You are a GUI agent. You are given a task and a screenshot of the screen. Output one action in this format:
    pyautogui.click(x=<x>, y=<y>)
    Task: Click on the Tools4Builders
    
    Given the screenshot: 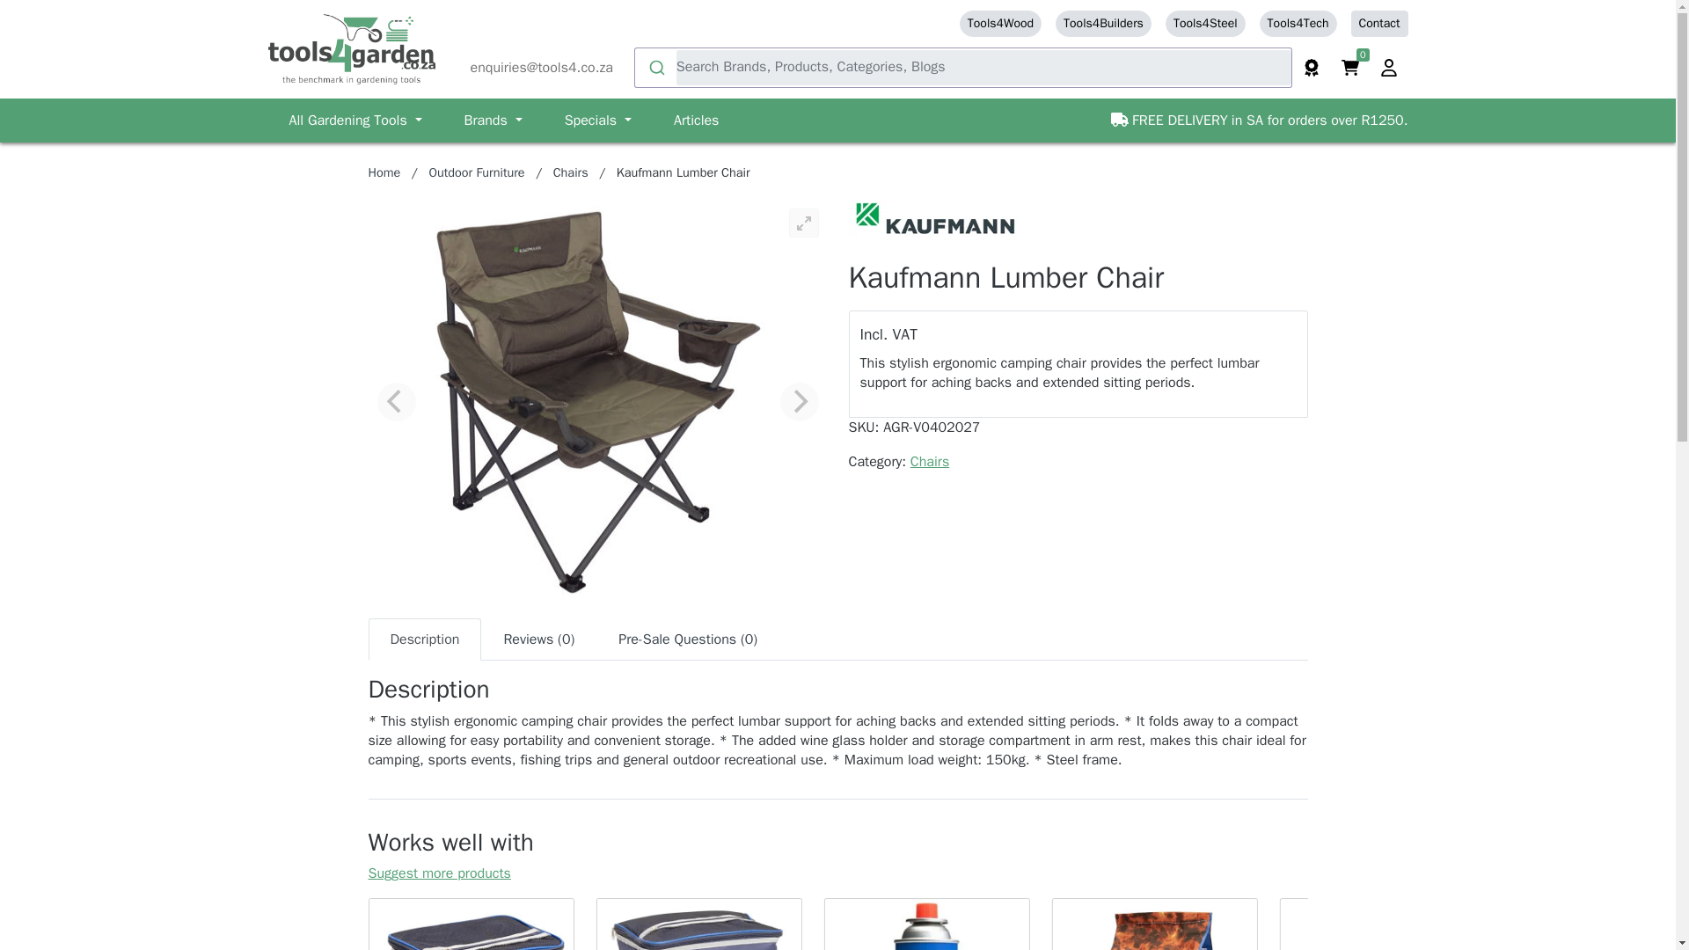 What is the action you would take?
    pyautogui.click(x=1103, y=23)
    